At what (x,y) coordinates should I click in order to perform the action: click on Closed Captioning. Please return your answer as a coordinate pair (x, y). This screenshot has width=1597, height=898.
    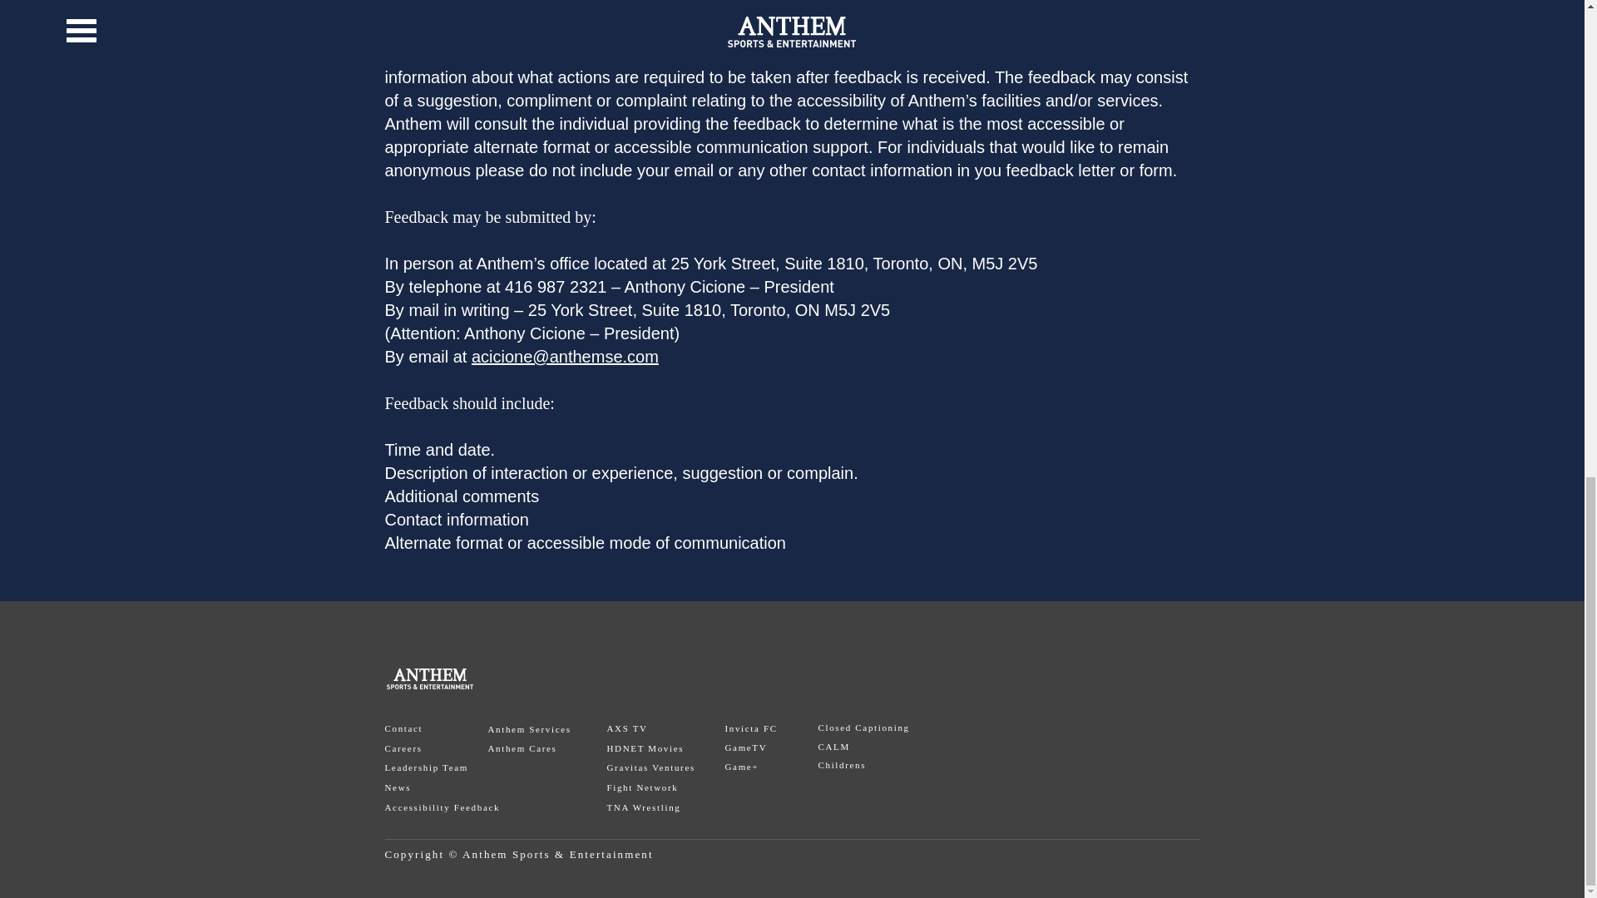
    Looking at the image, I should click on (863, 728).